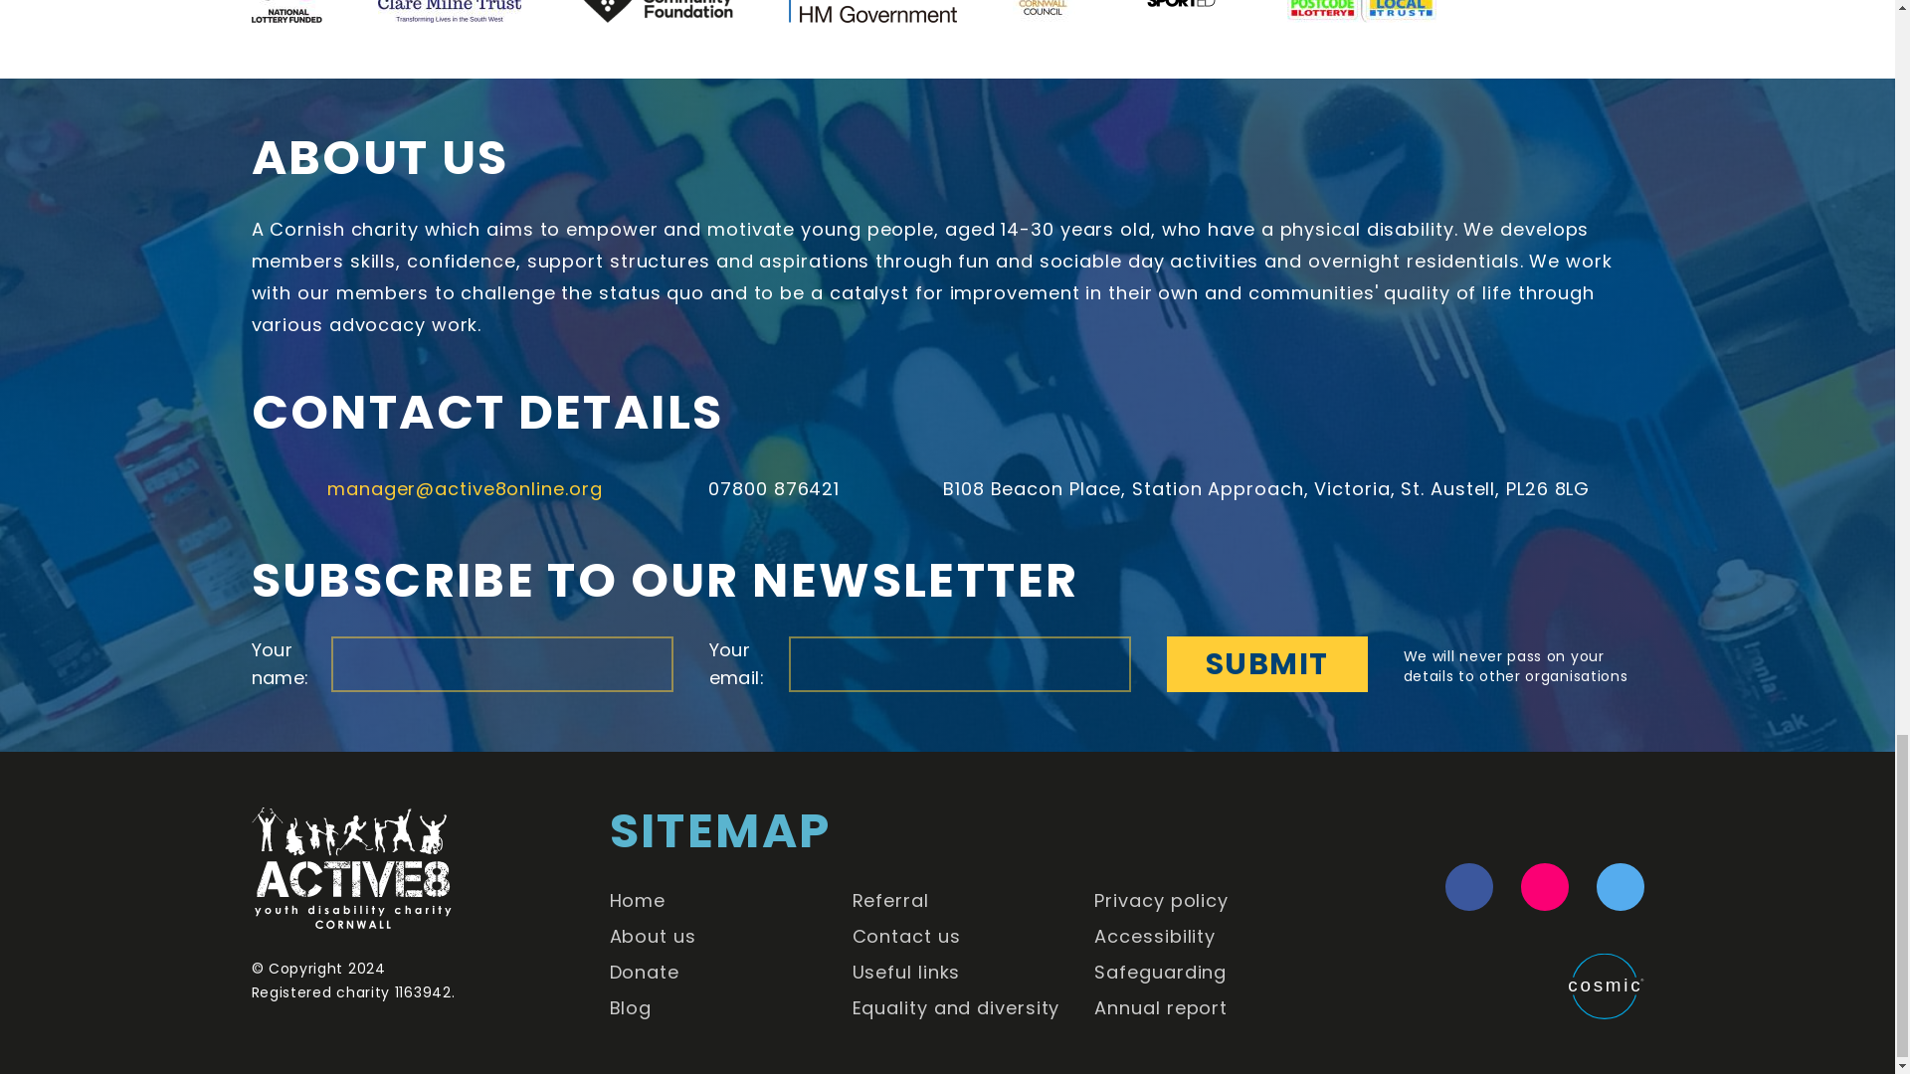  I want to click on Equality and diversity, so click(955, 1008).